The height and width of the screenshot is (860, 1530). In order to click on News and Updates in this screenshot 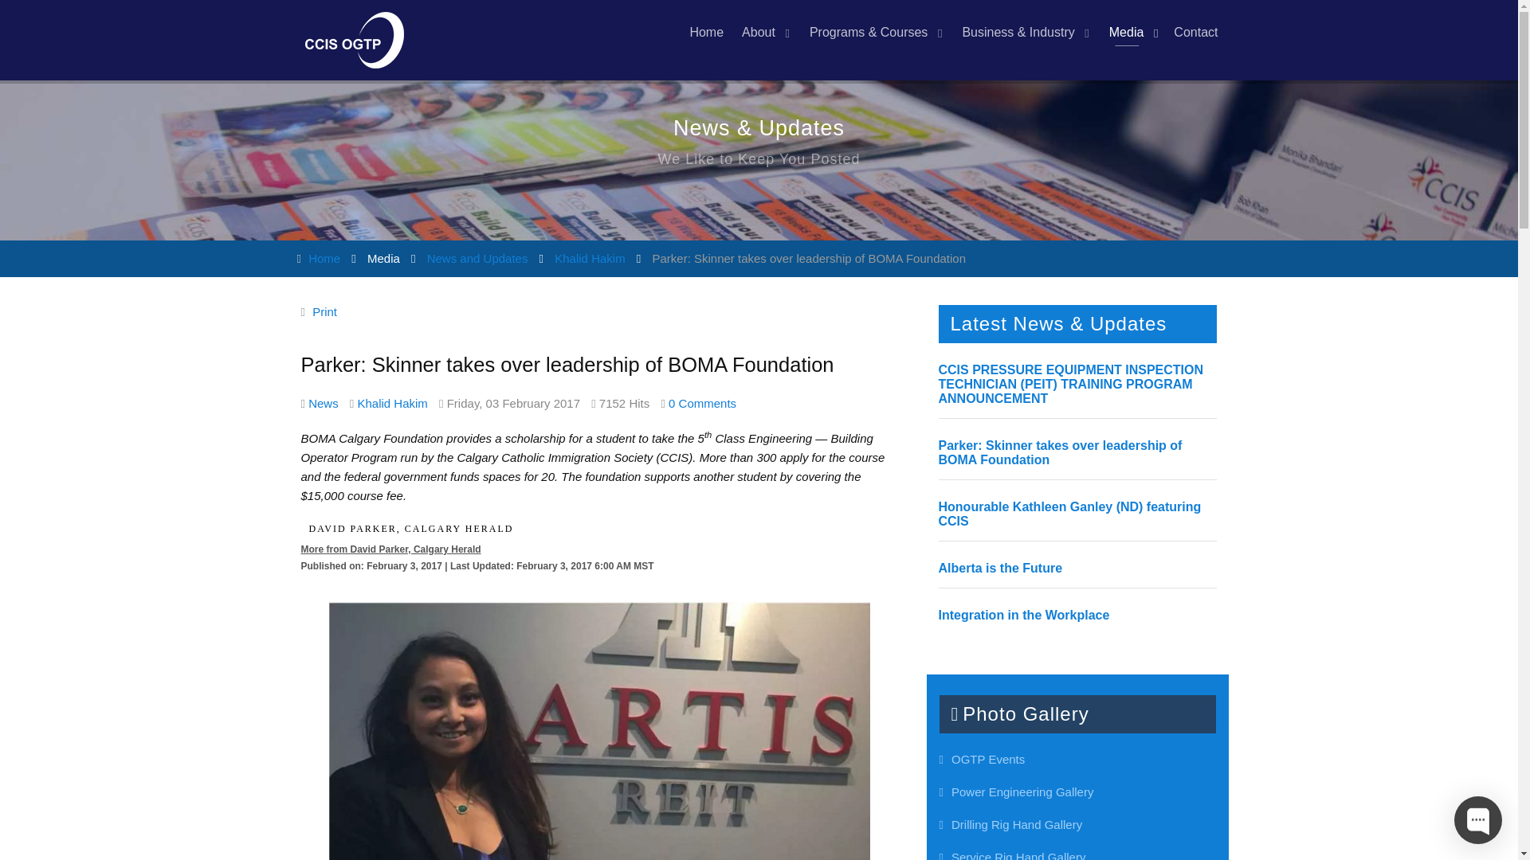, I will do `click(477, 258)`.